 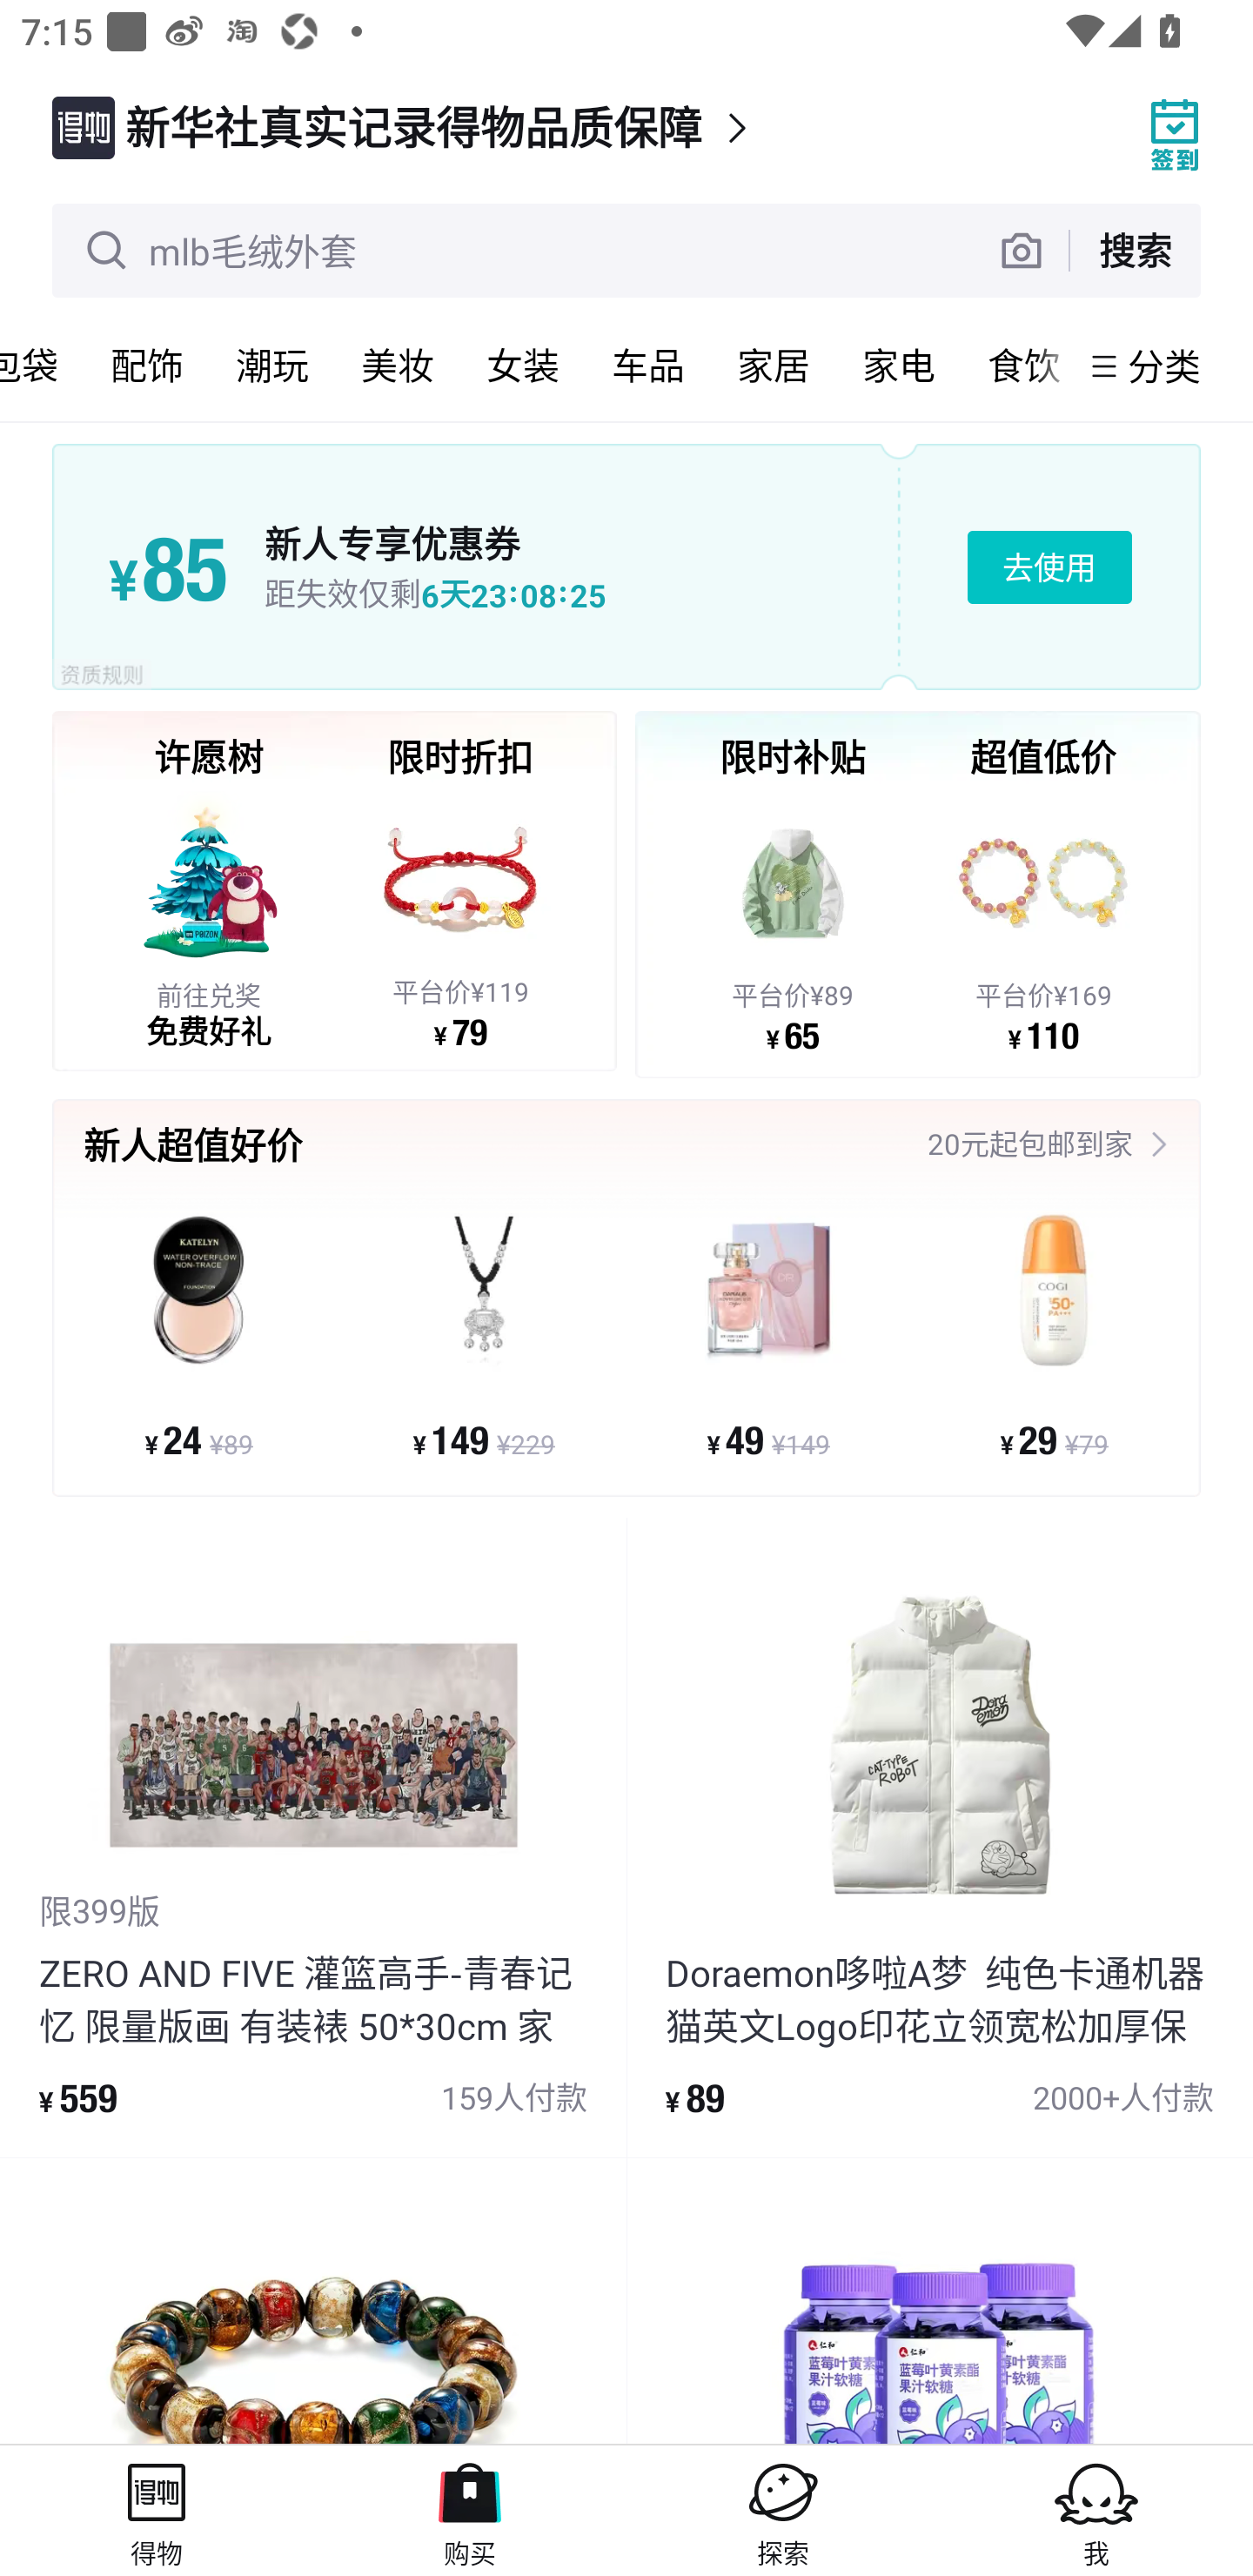 What do you see at coordinates (647, 366) in the screenshot?
I see `车品` at bounding box center [647, 366].